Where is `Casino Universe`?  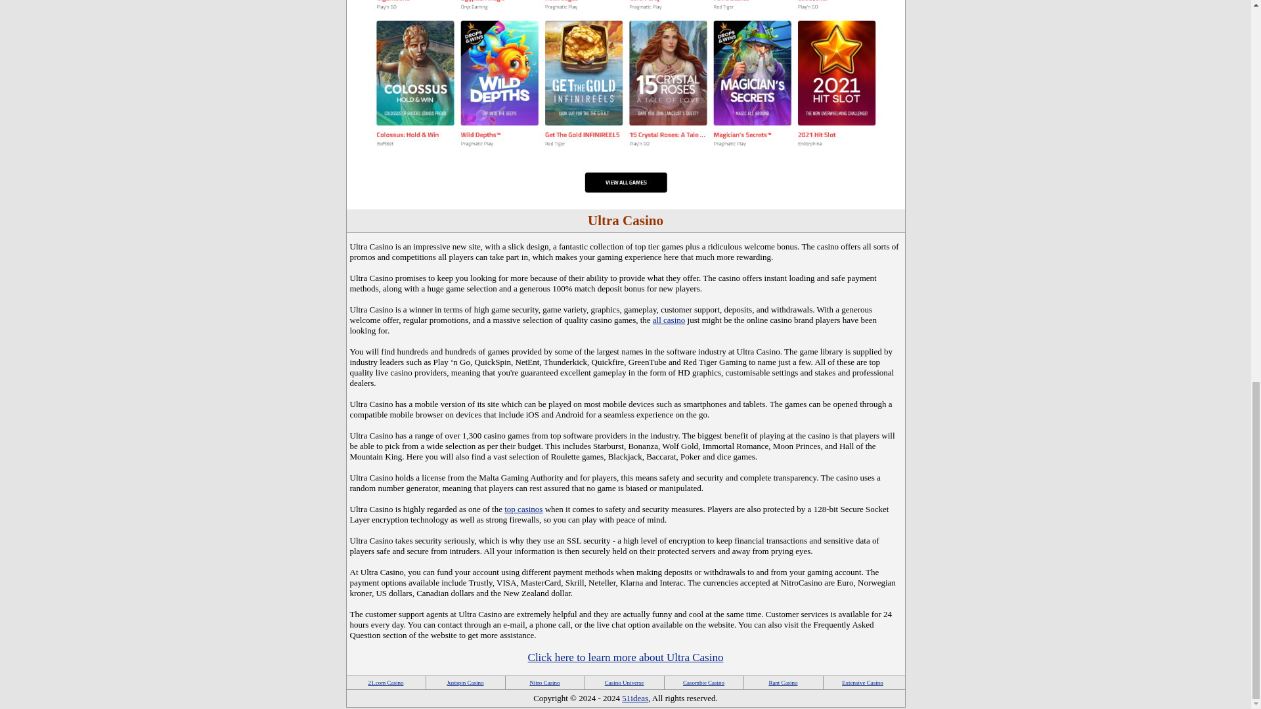
Casino Universe is located at coordinates (625, 683).